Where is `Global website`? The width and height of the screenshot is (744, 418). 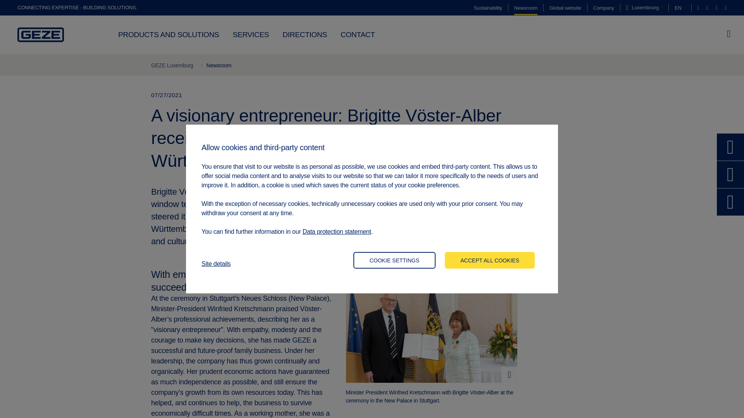 Global website is located at coordinates (565, 8).